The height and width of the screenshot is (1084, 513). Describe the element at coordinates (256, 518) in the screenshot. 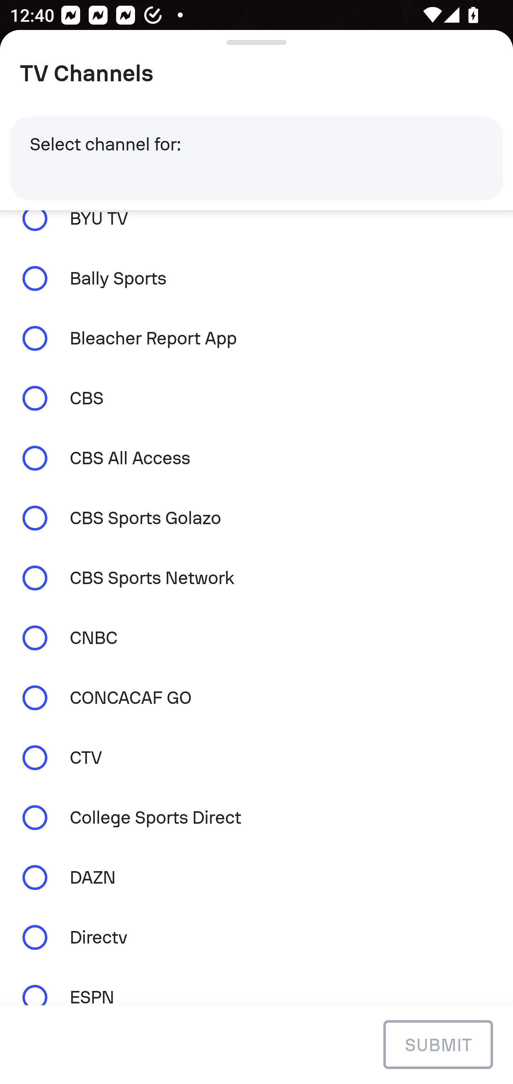

I see `CBS Sports Golazo` at that location.